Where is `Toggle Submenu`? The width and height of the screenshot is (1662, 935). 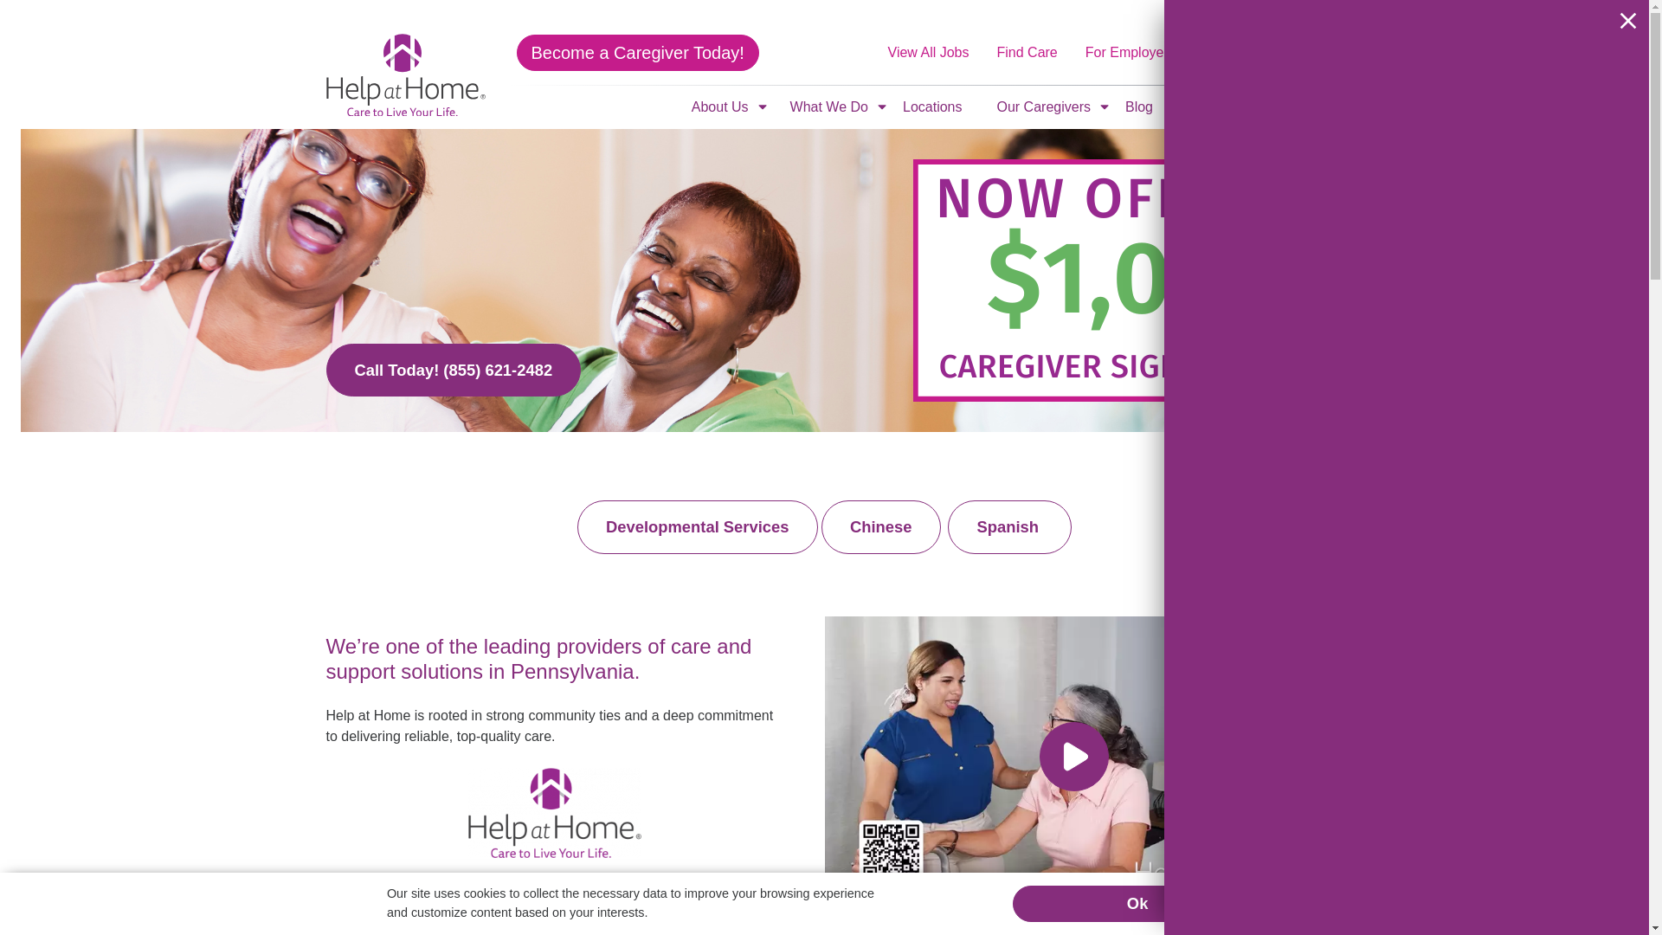 Toggle Submenu is located at coordinates (762, 106).